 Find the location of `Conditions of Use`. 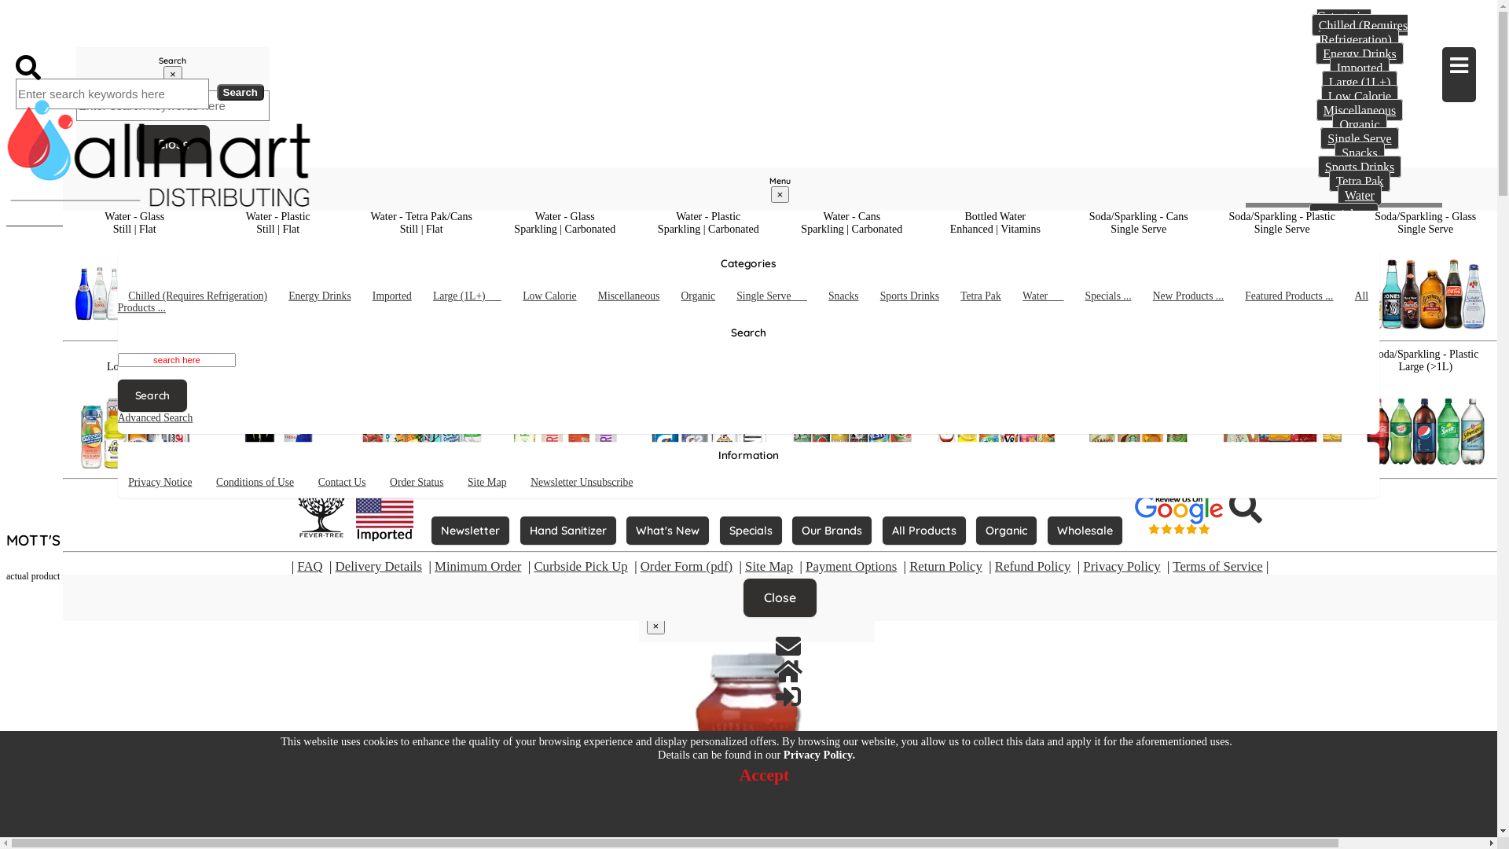

Conditions of Use is located at coordinates (1360, 308).